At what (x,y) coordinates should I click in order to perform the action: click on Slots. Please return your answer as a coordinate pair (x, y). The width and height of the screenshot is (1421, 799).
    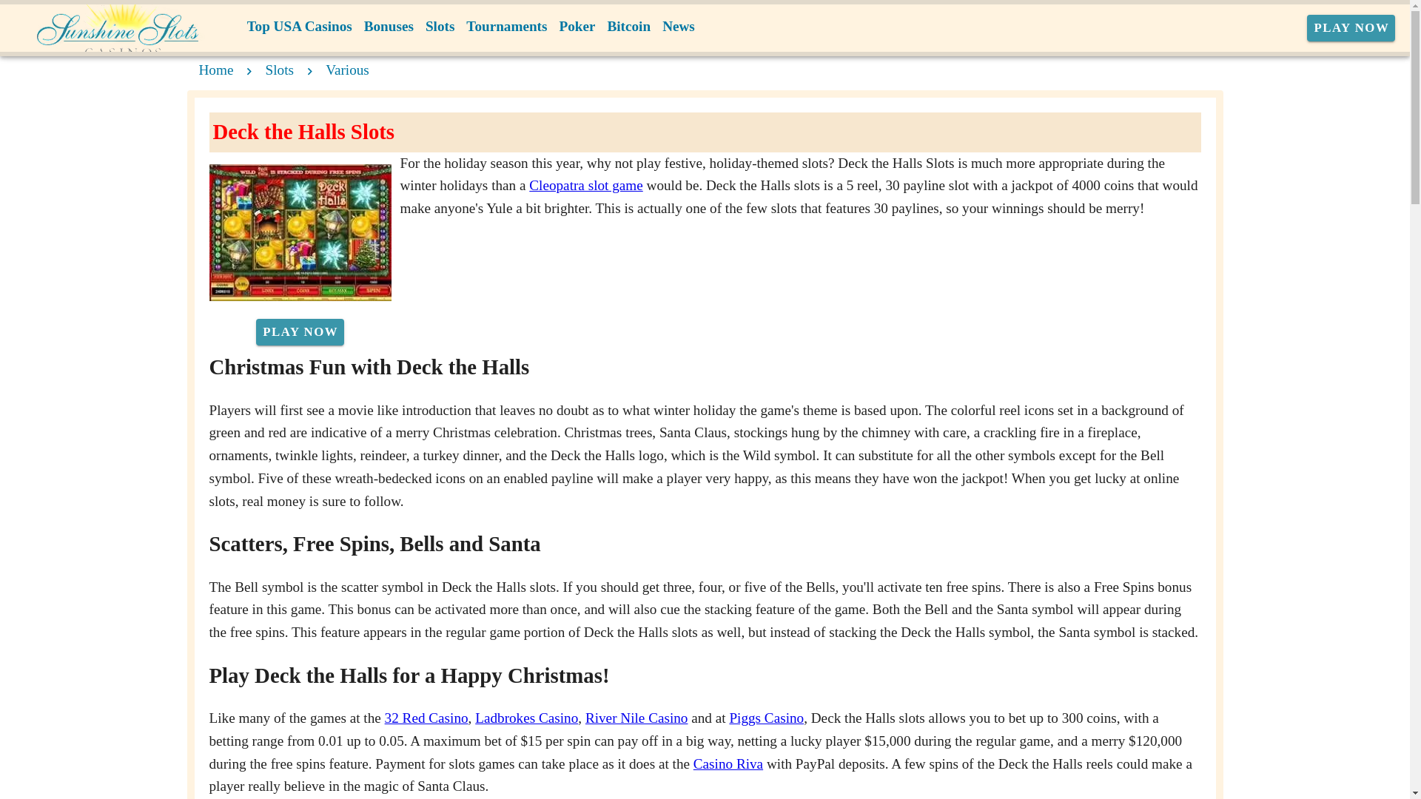
    Looking at the image, I should click on (280, 70).